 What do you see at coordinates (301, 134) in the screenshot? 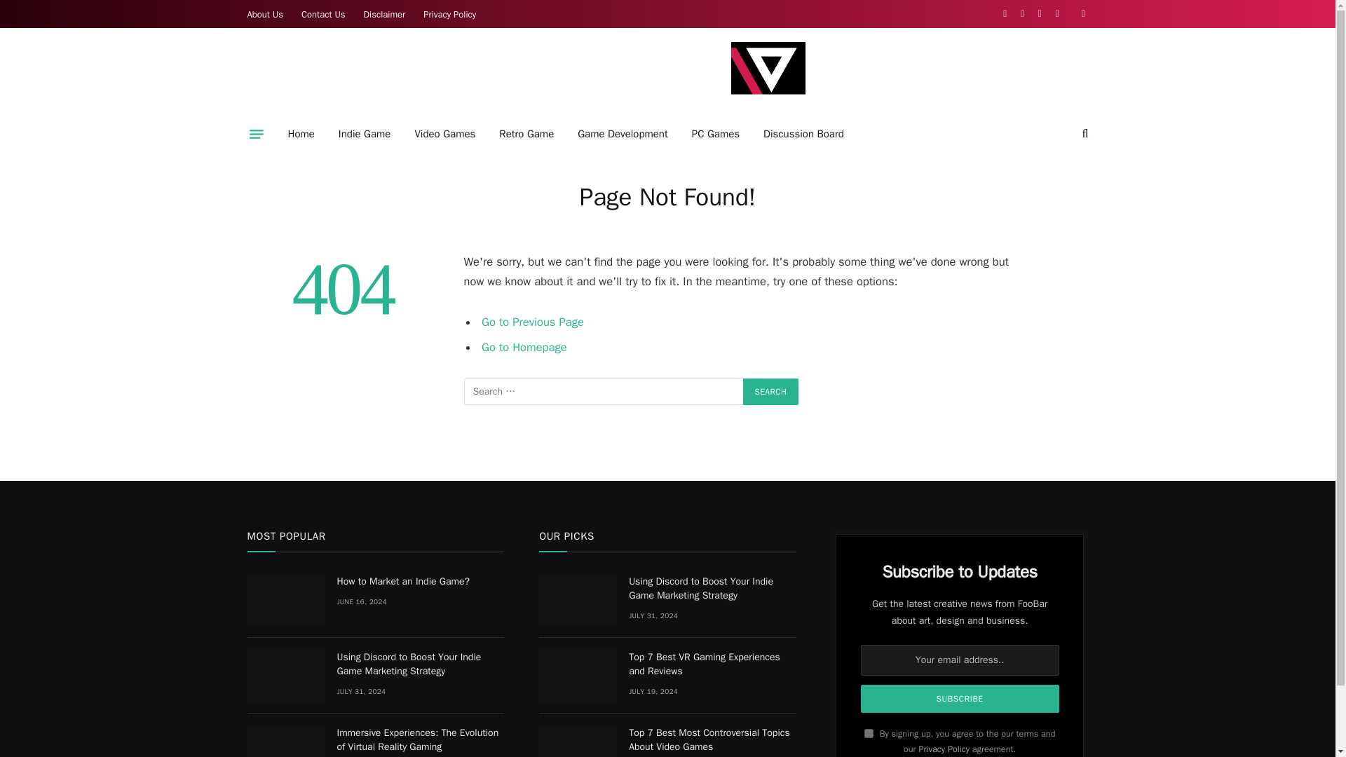
I see `Home` at bounding box center [301, 134].